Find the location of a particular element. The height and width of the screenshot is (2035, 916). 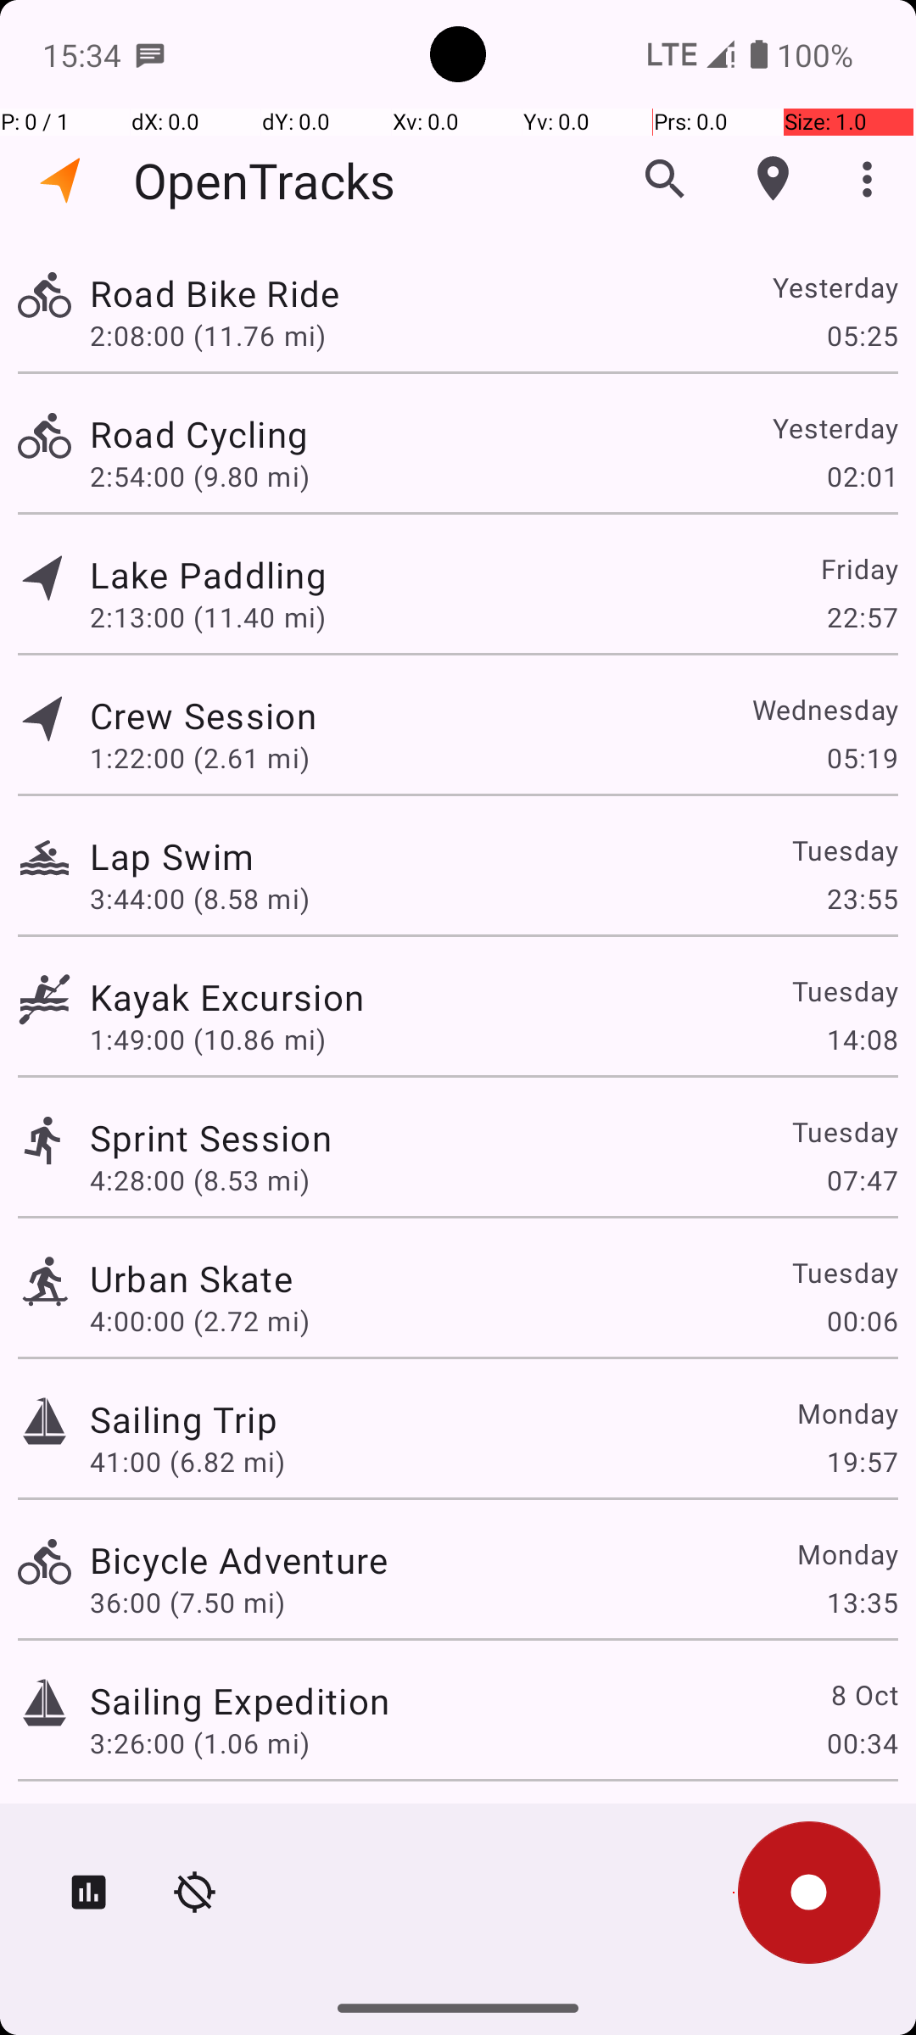

Road Bike Ride is located at coordinates (215, 293).